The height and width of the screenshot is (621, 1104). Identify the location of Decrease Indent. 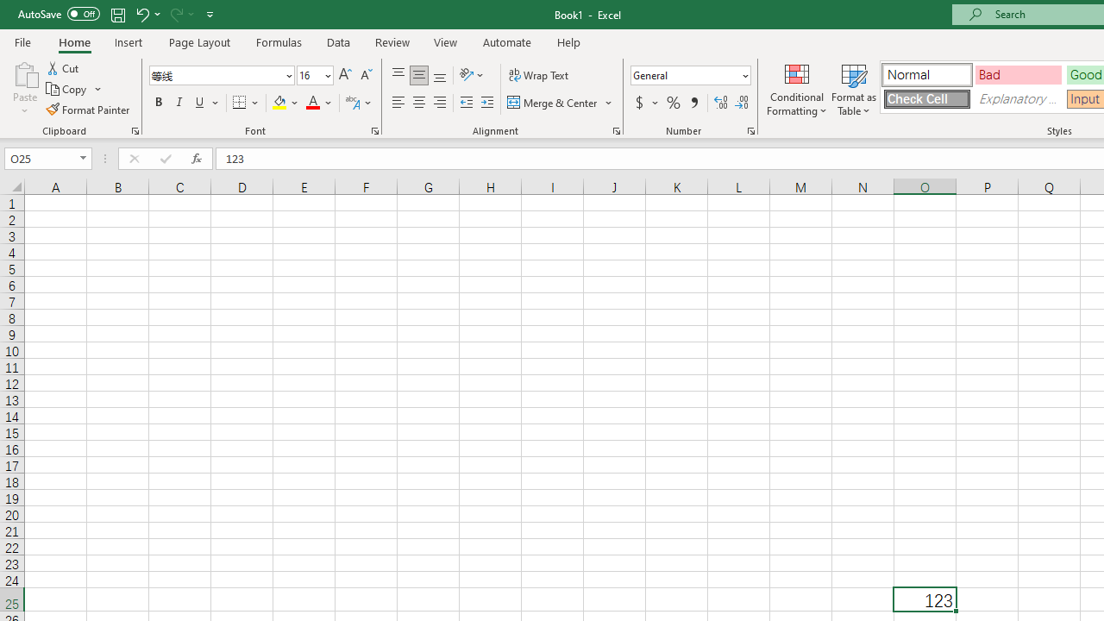
(466, 103).